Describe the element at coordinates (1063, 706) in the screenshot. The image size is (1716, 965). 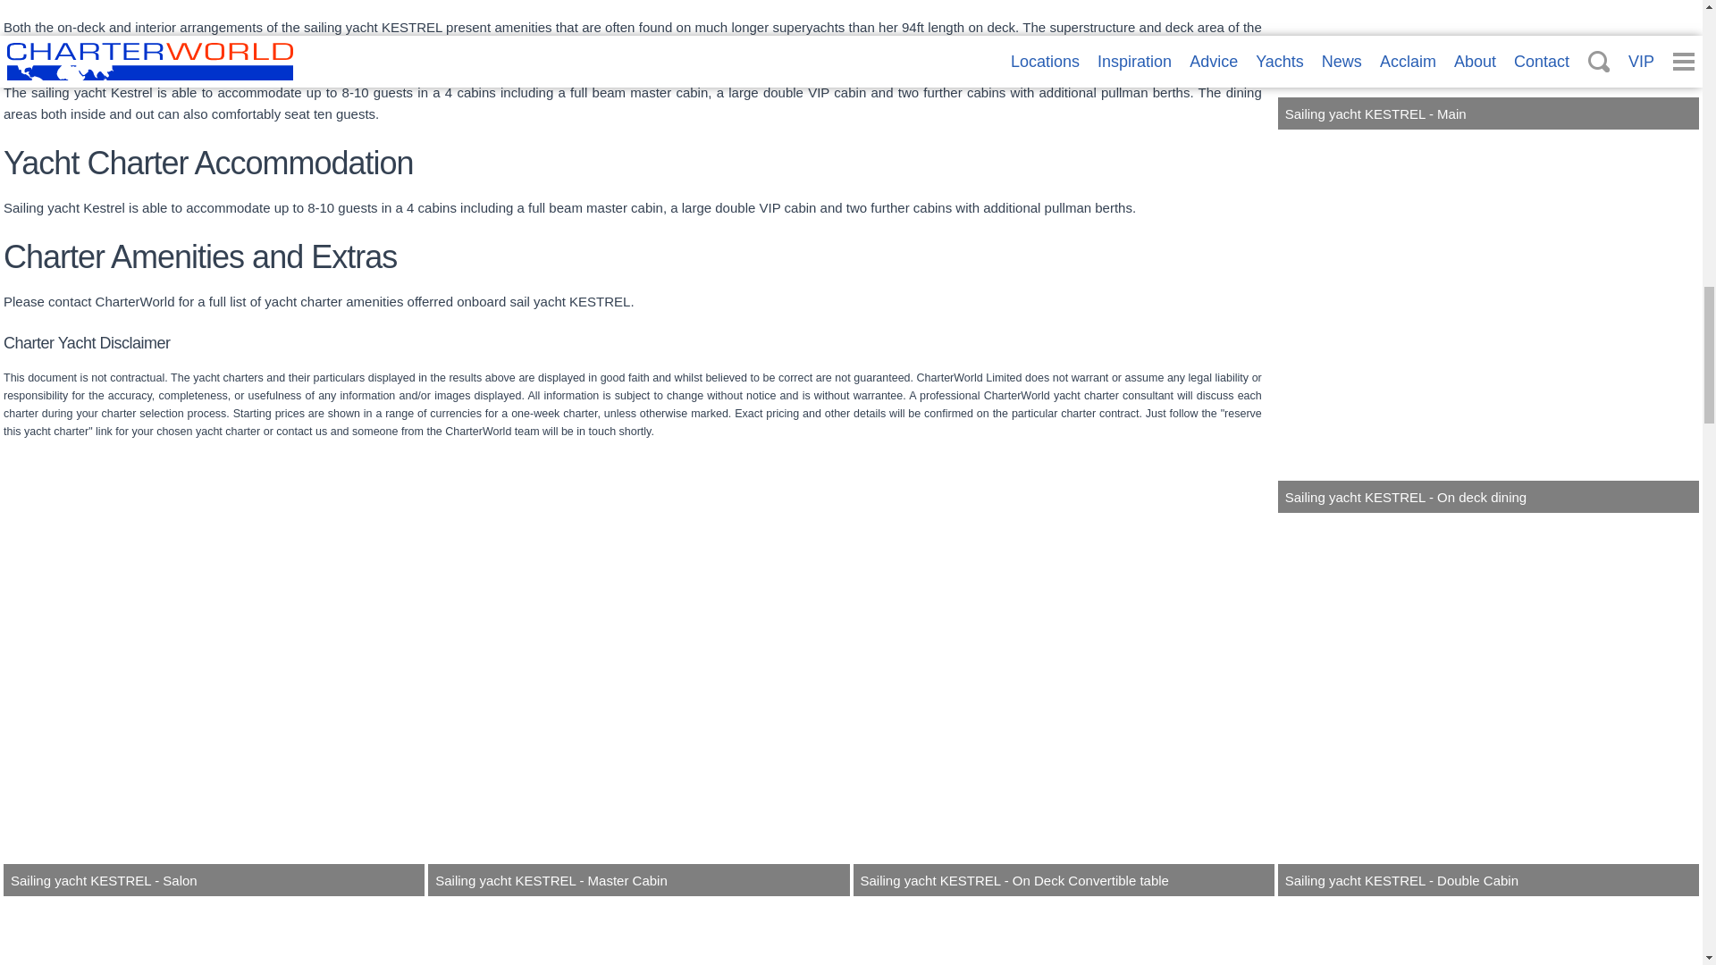
I see `Sailing yacht KESTREL -  On Deck Convertible table` at that location.